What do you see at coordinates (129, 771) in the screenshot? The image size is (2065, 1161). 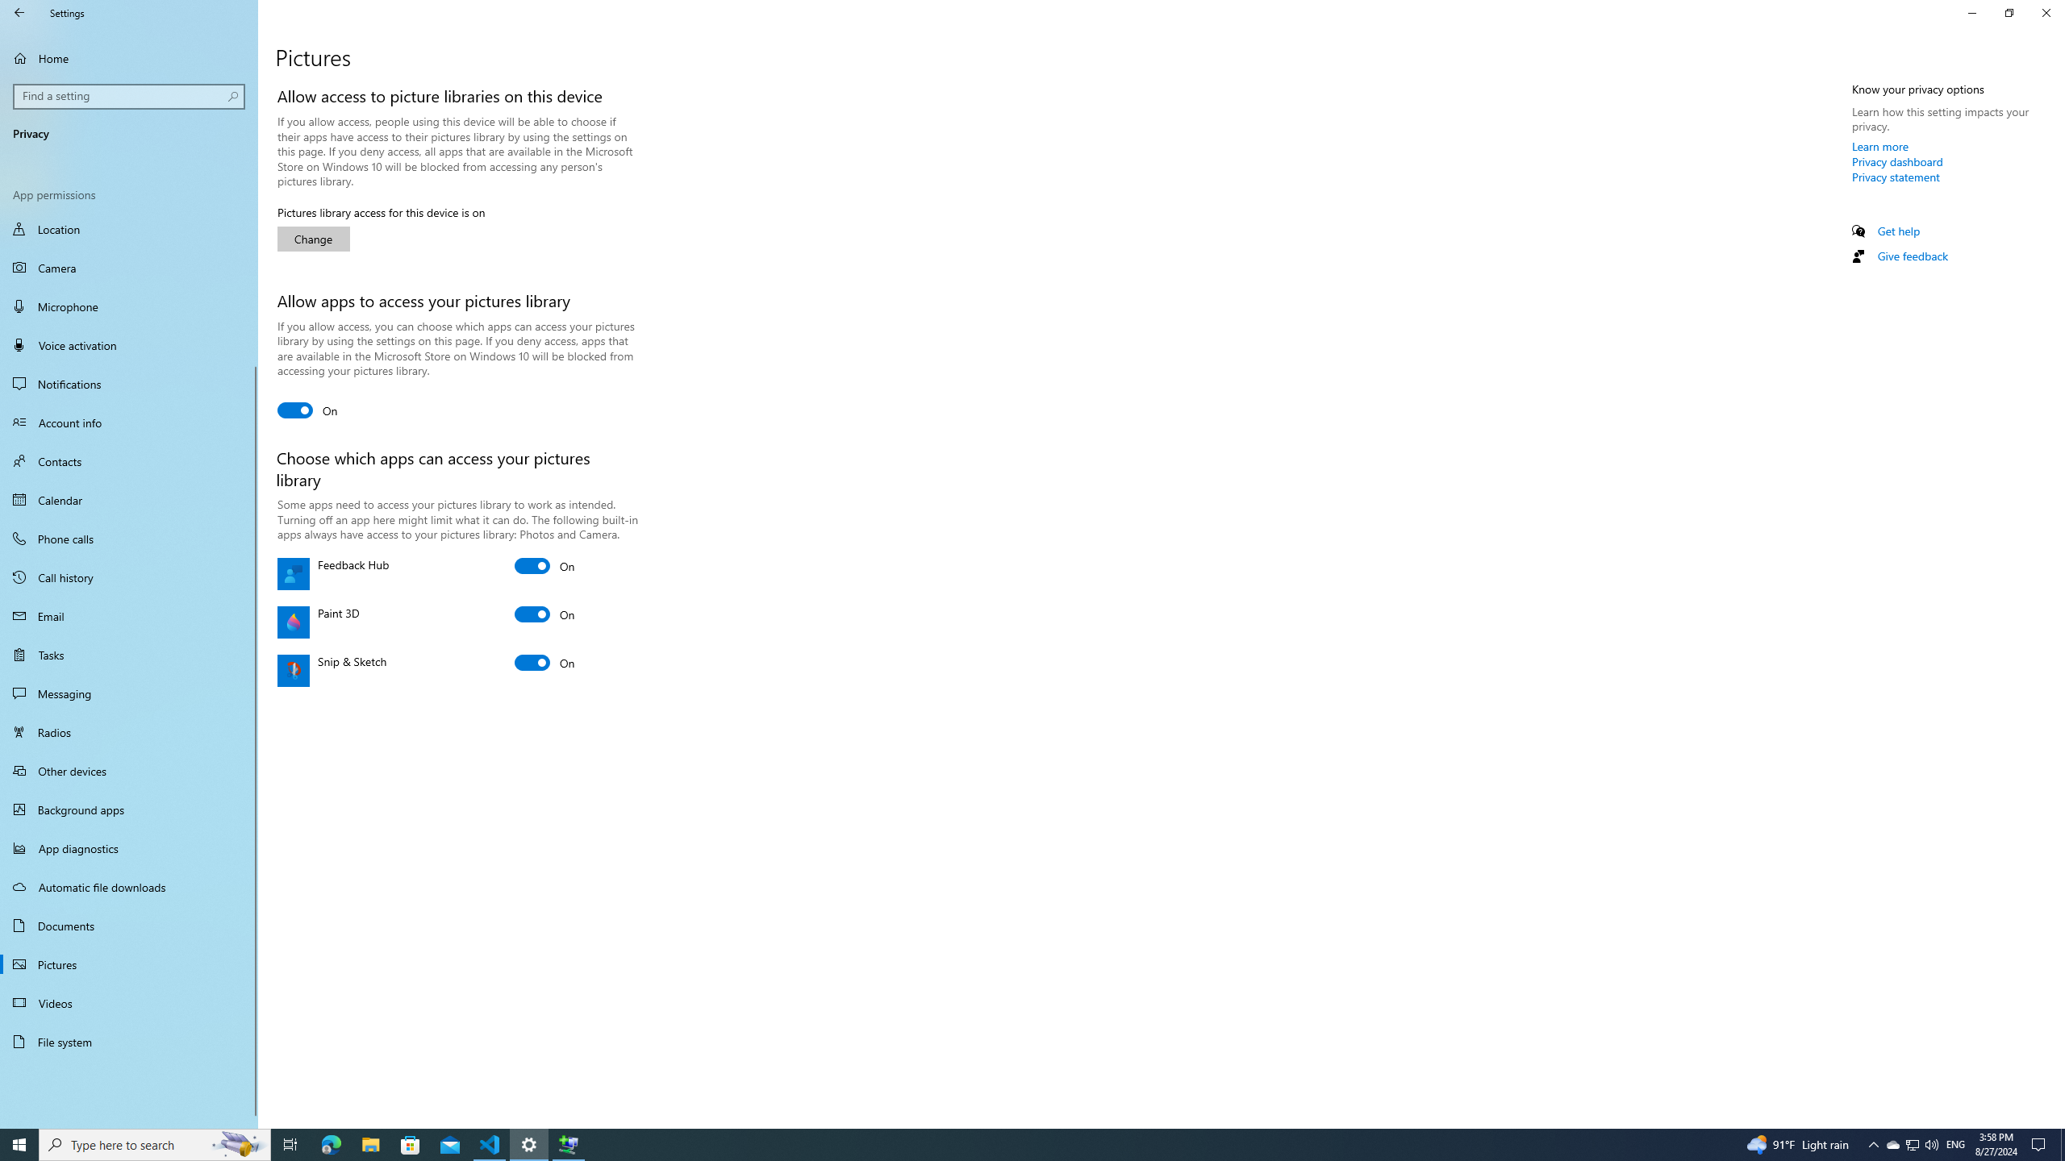 I see `Other devices` at bounding box center [129, 771].